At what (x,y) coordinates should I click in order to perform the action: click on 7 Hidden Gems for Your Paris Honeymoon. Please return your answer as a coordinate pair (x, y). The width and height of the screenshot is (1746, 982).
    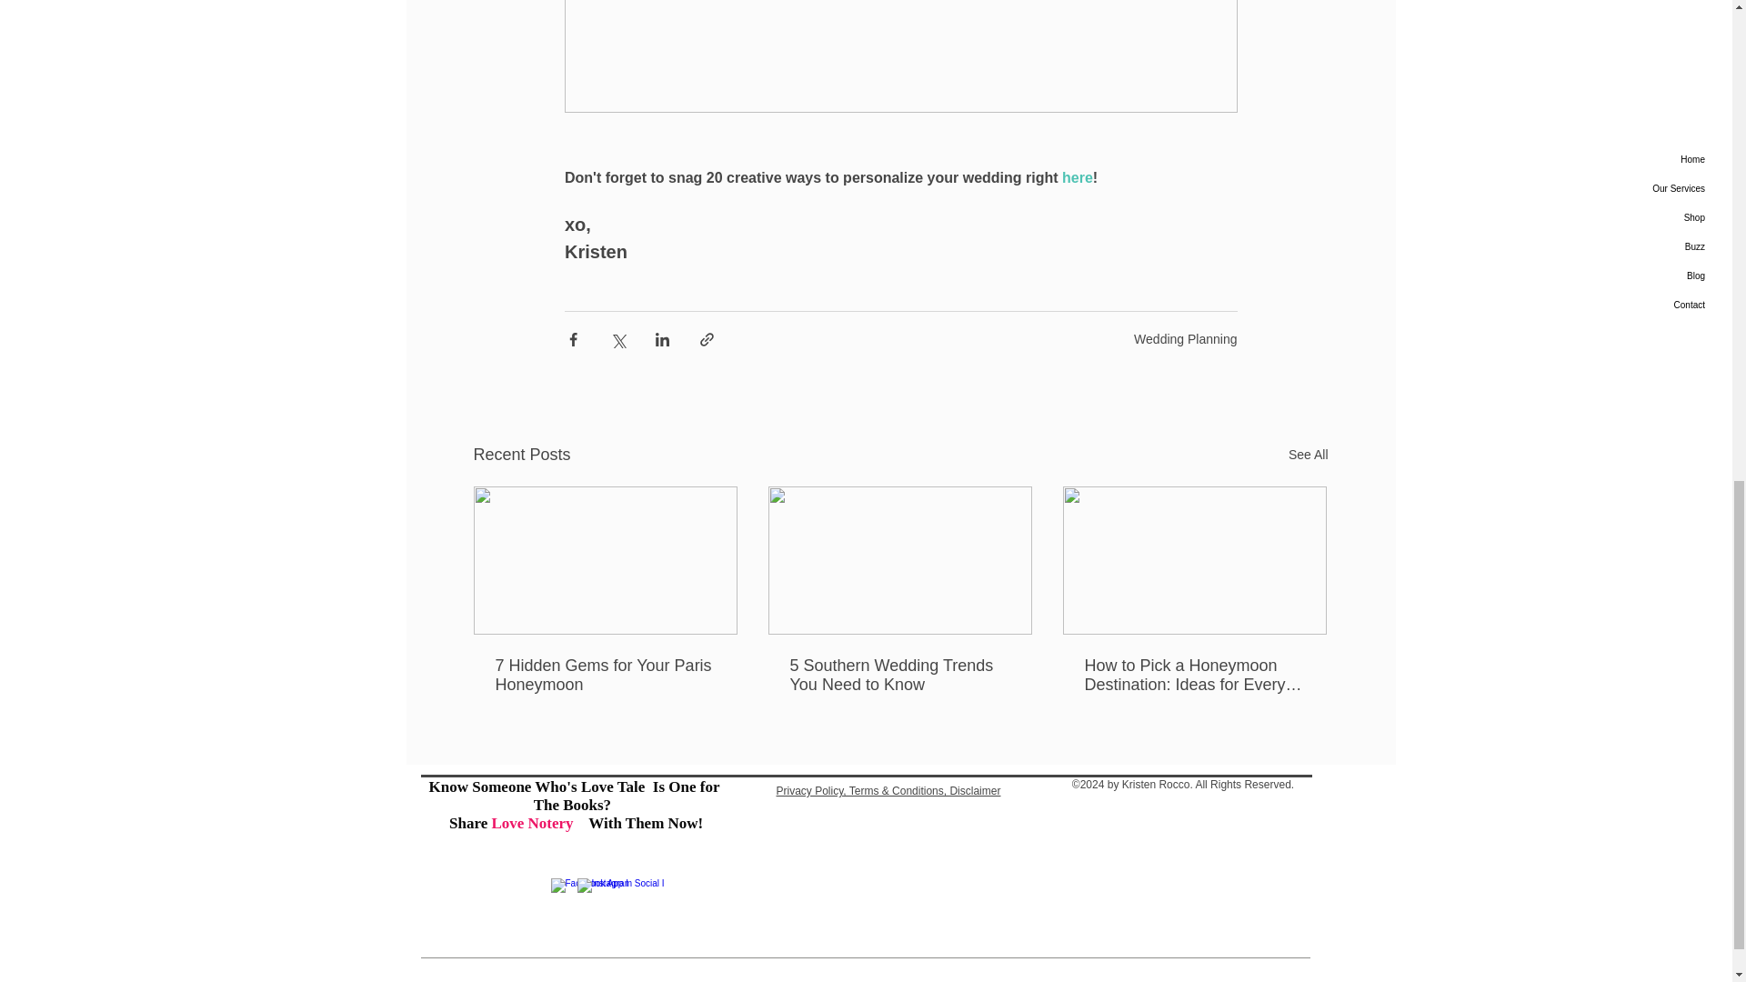
    Looking at the image, I should click on (604, 675).